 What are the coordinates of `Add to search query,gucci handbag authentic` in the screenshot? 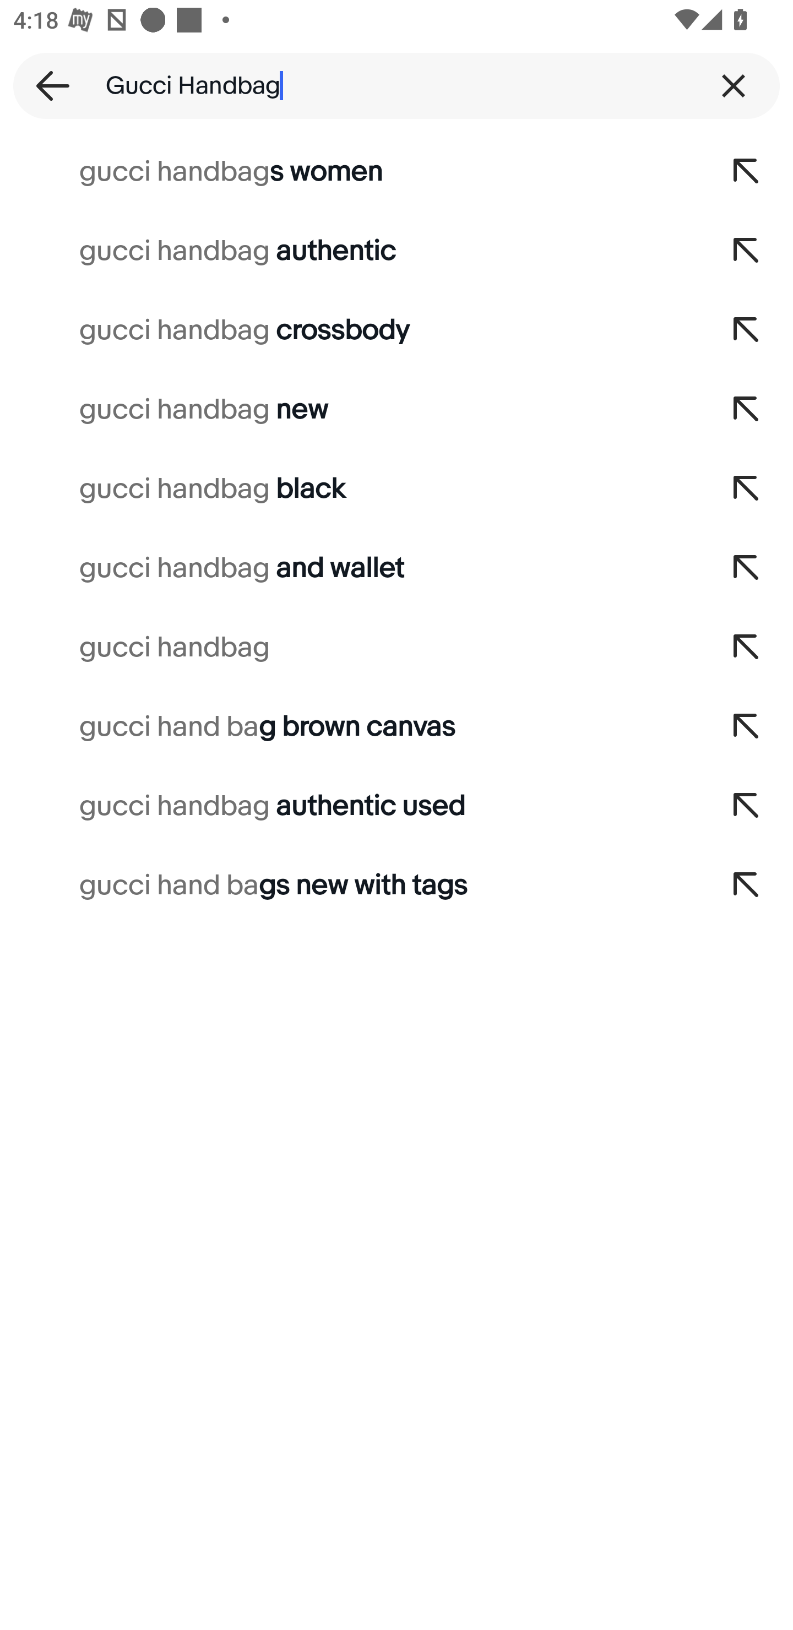 It's located at (747, 251).